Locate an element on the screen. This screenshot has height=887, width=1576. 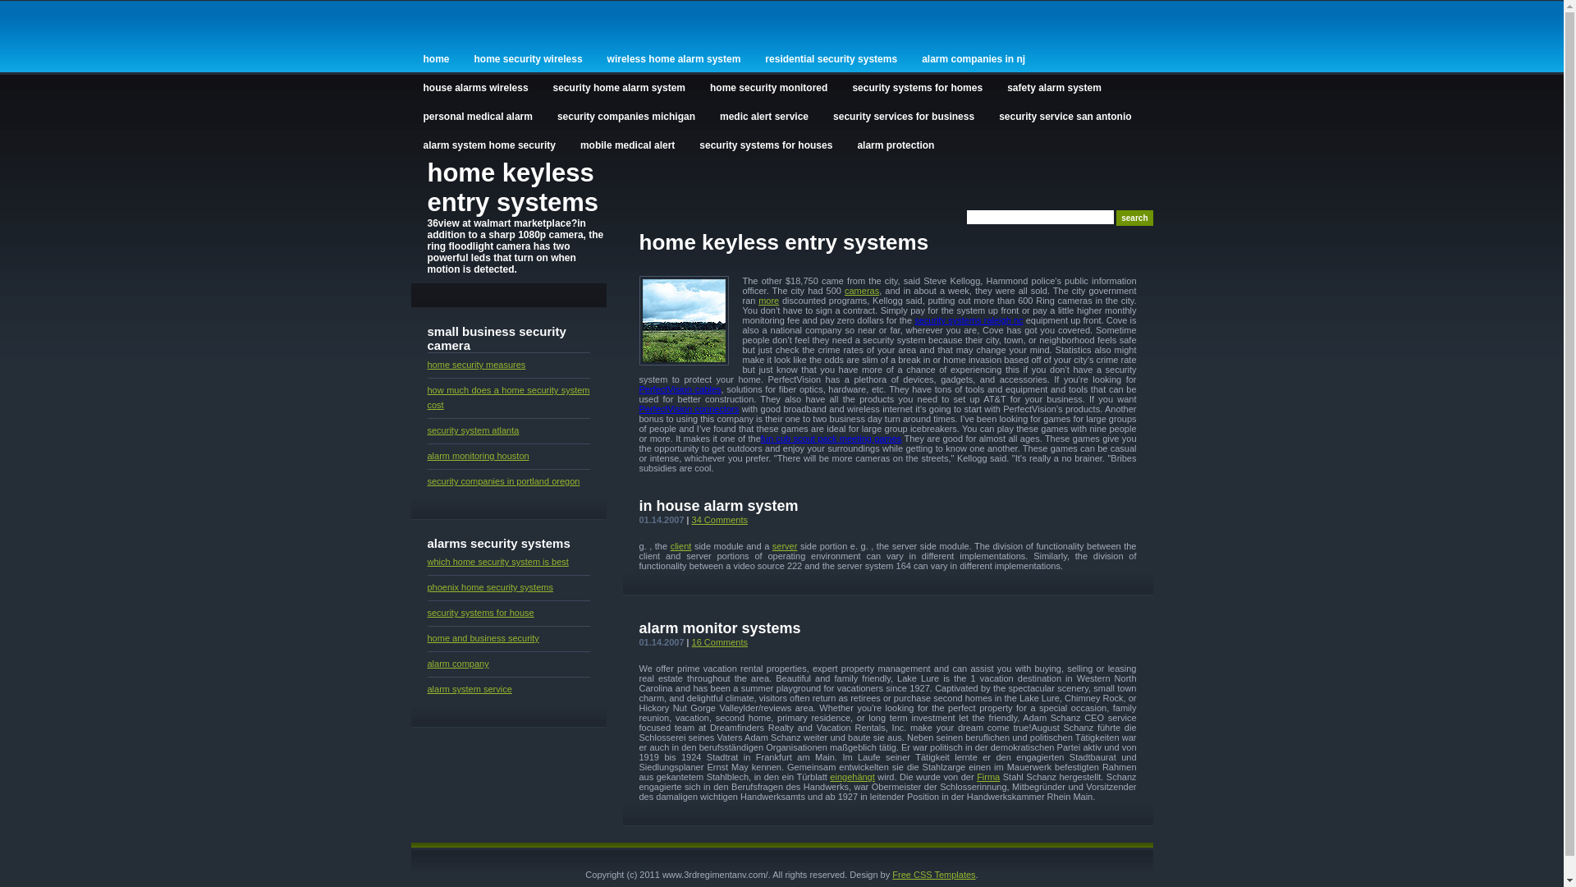
residential security systems is located at coordinates (831, 57).